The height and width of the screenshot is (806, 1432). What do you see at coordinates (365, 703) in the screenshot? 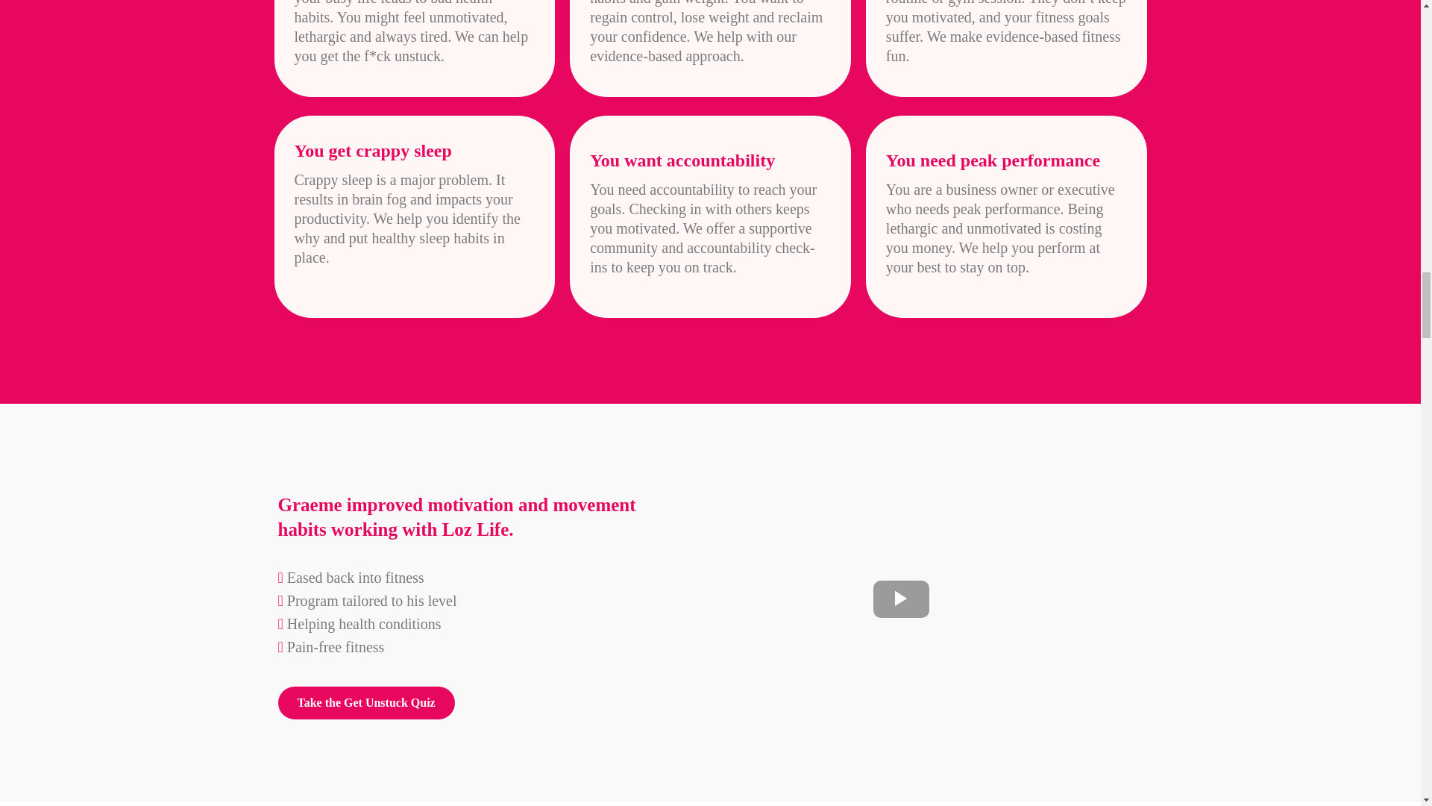
I see `Take the Get Unstuck Quiz` at bounding box center [365, 703].